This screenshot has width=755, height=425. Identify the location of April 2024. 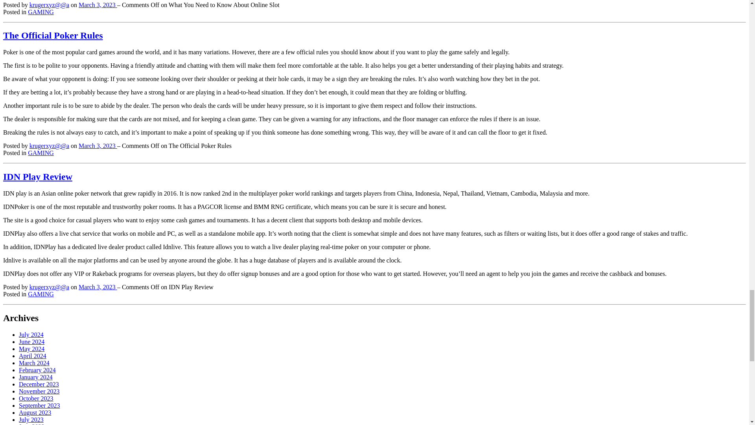
(32, 356).